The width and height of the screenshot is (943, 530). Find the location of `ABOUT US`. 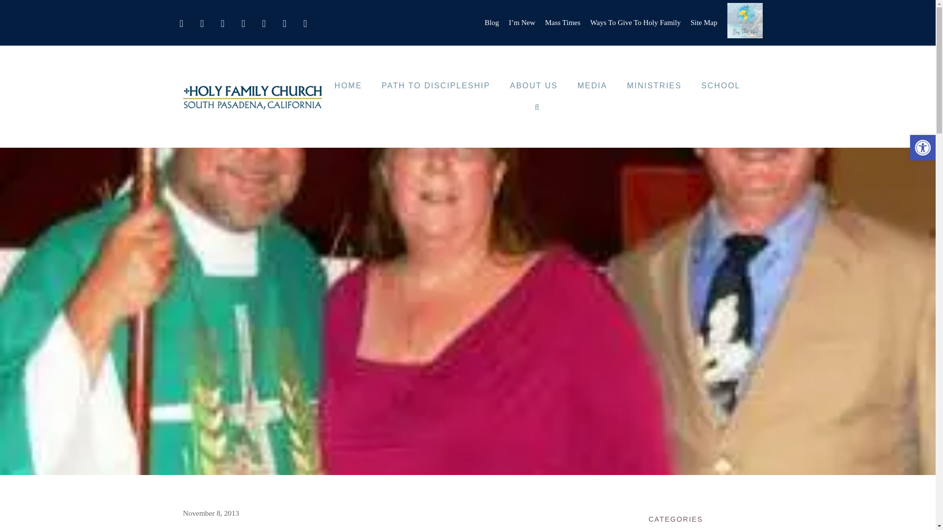

ABOUT US is located at coordinates (533, 85).